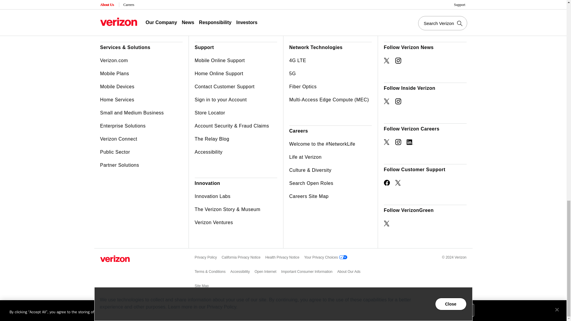  What do you see at coordinates (398, 182) in the screenshot?
I see `Opens New Window` at bounding box center [398, 182].